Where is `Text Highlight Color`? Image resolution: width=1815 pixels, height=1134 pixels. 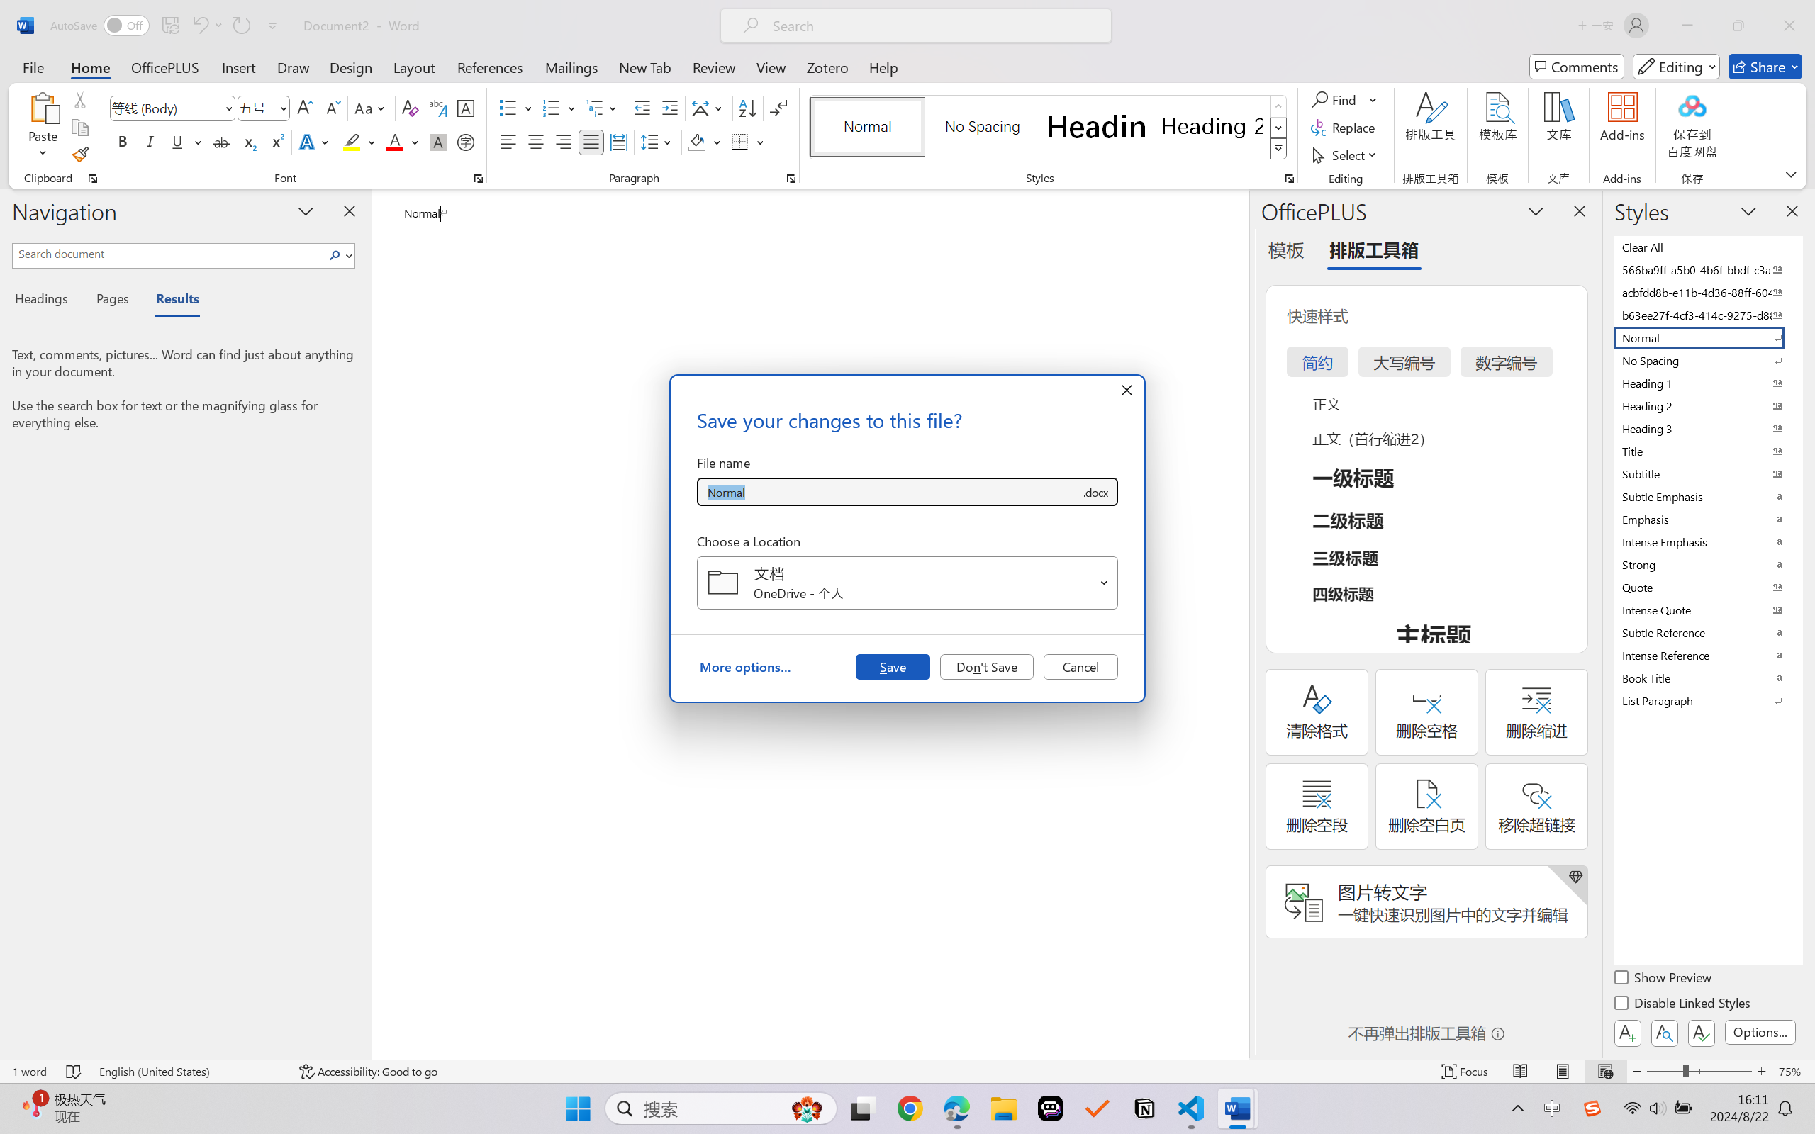 Text Highlight Color is located at coordinates (359, 142).